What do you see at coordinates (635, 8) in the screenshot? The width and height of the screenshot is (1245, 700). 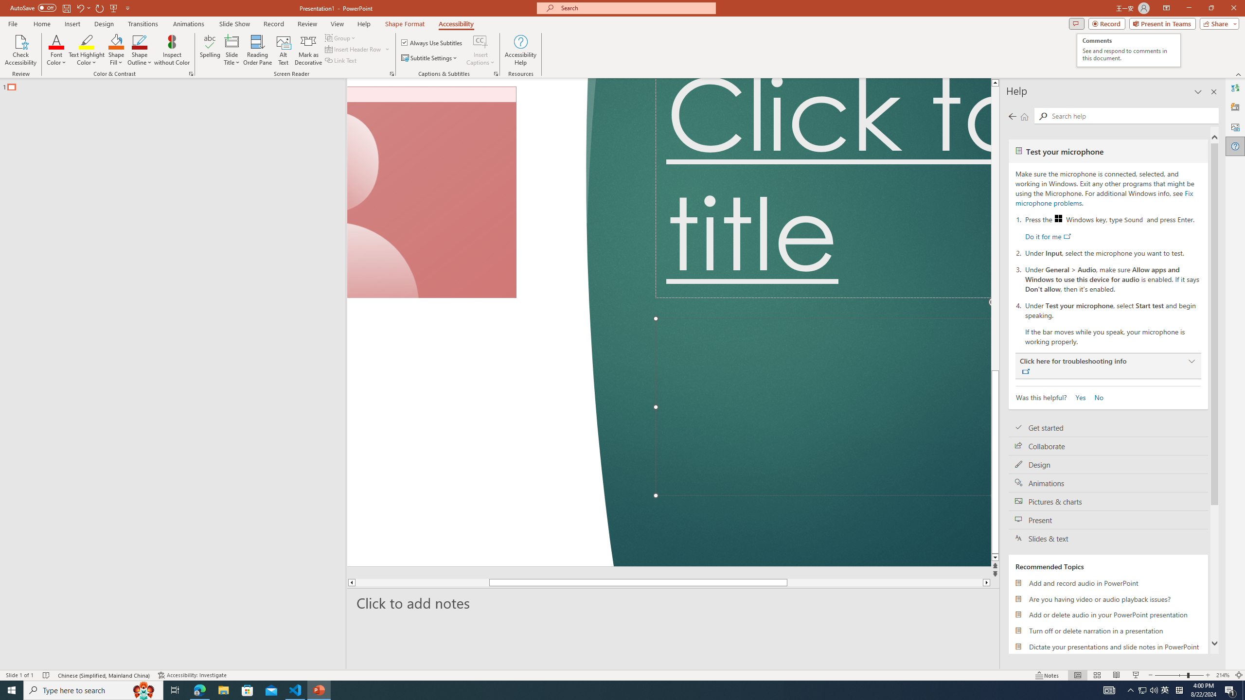 I see `Microsoft search` at bounding box center [635, 8].